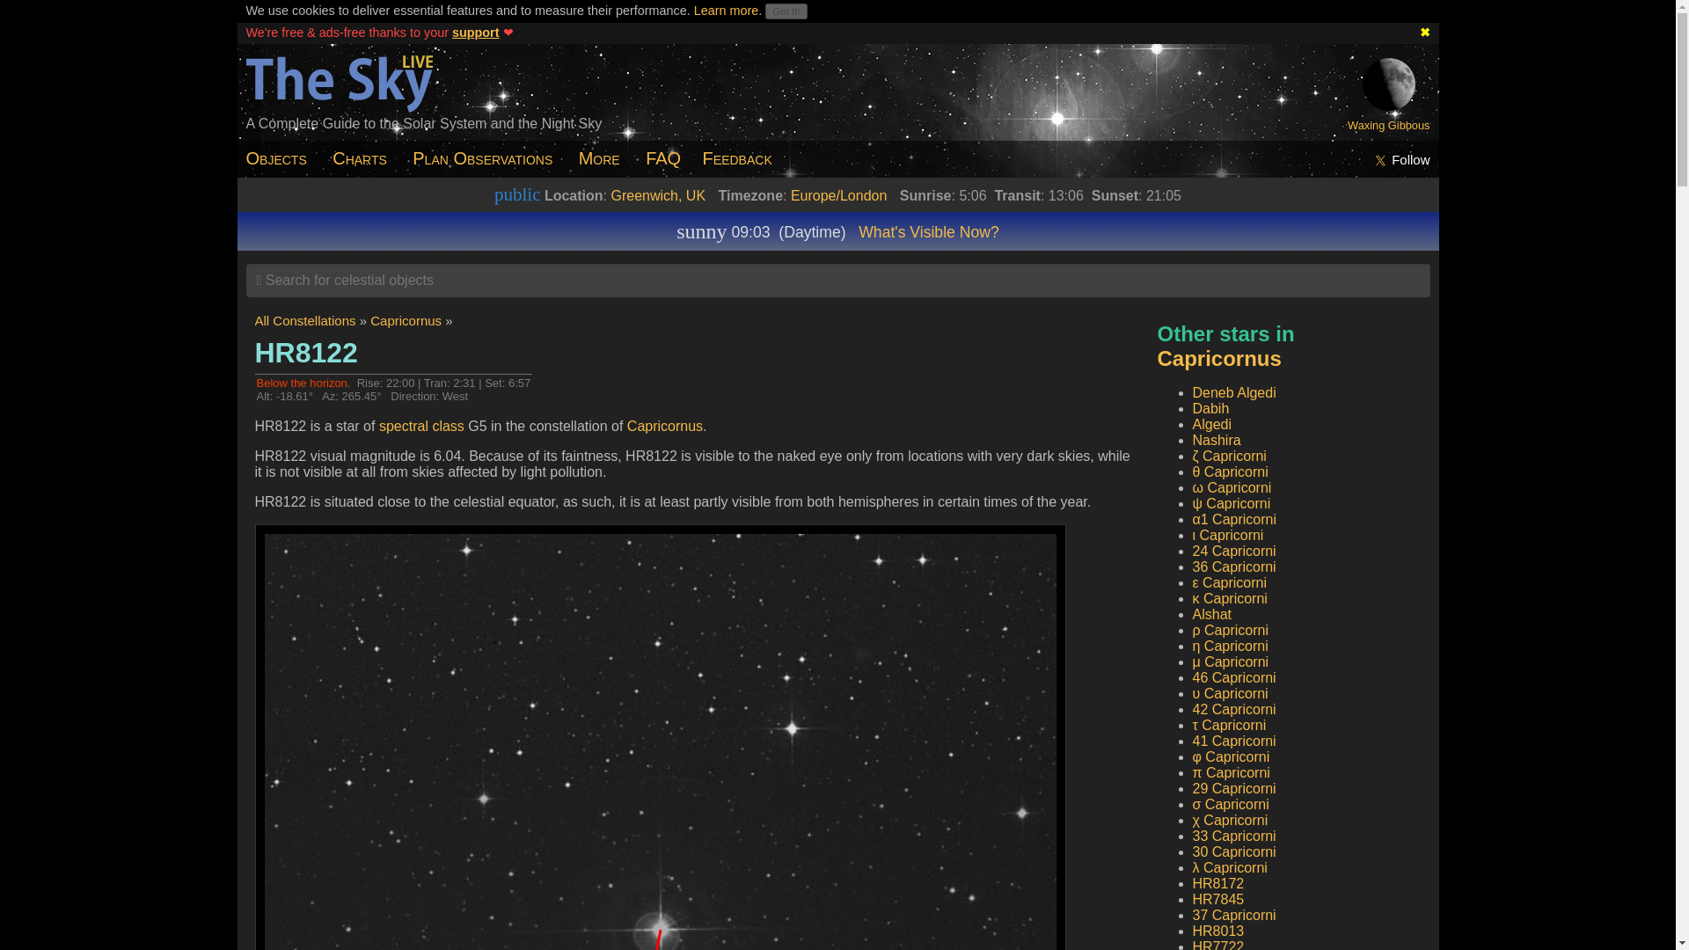 This screenshot has height=950, width=1689. I want to click on Objects, so click(279, 158).